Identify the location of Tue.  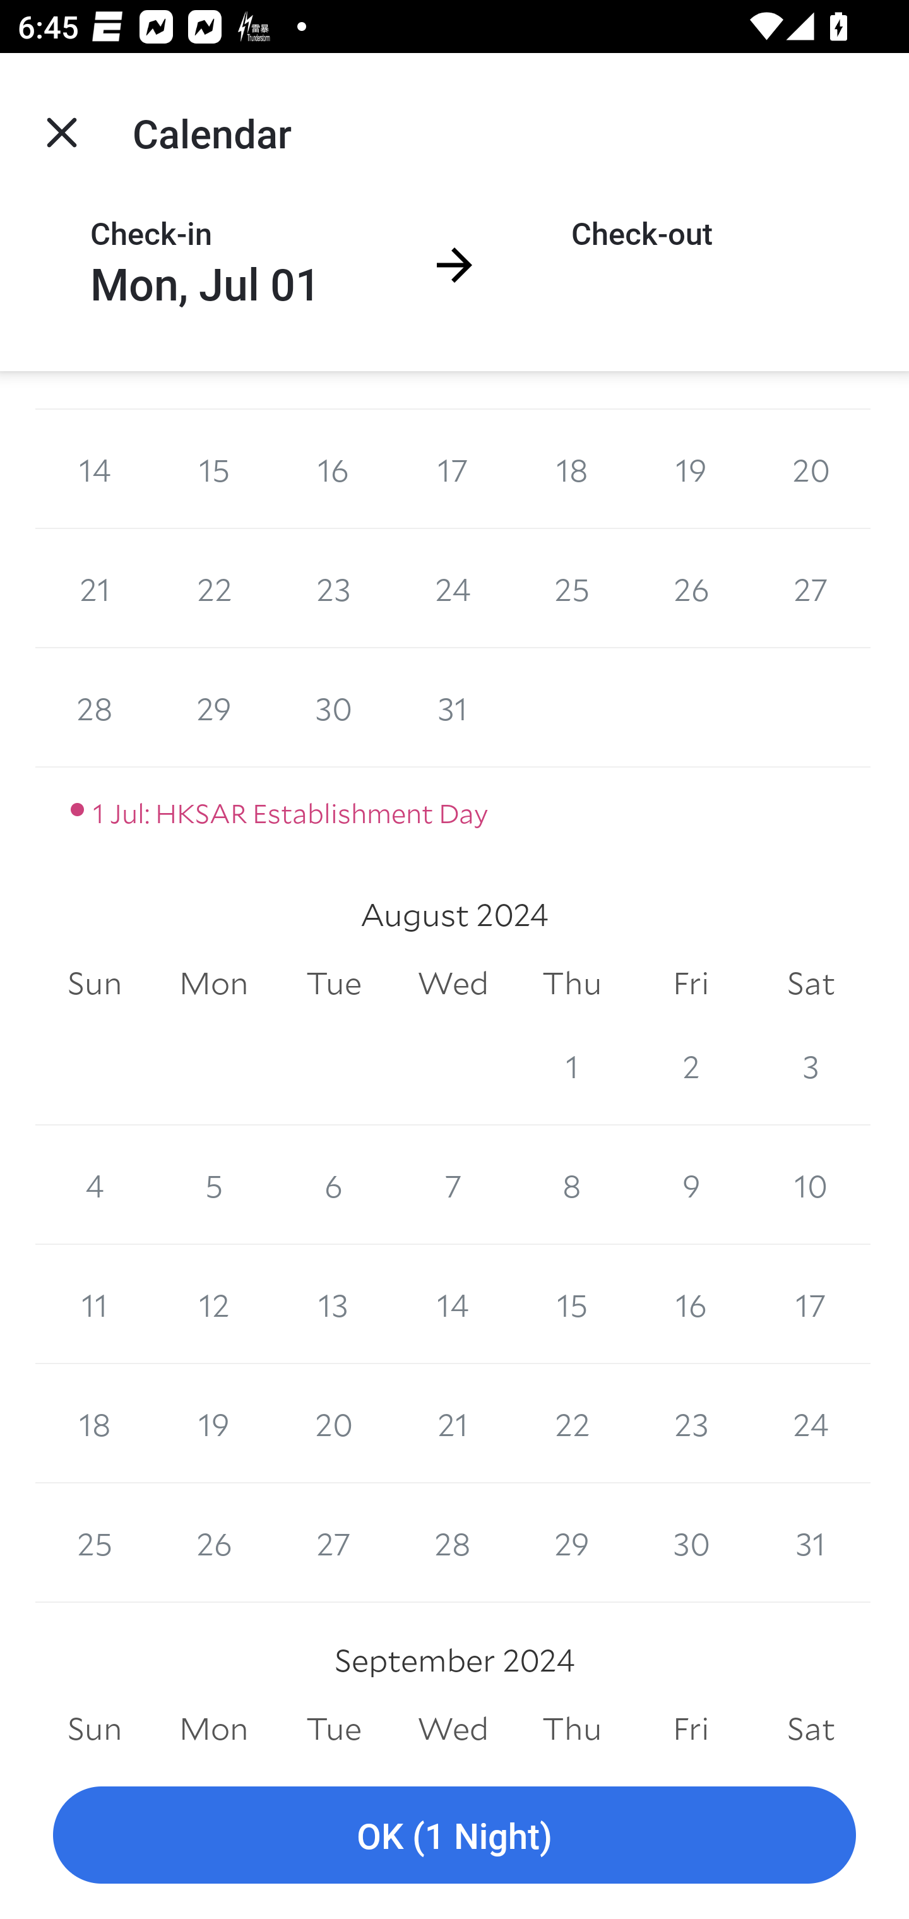
(333, 983).